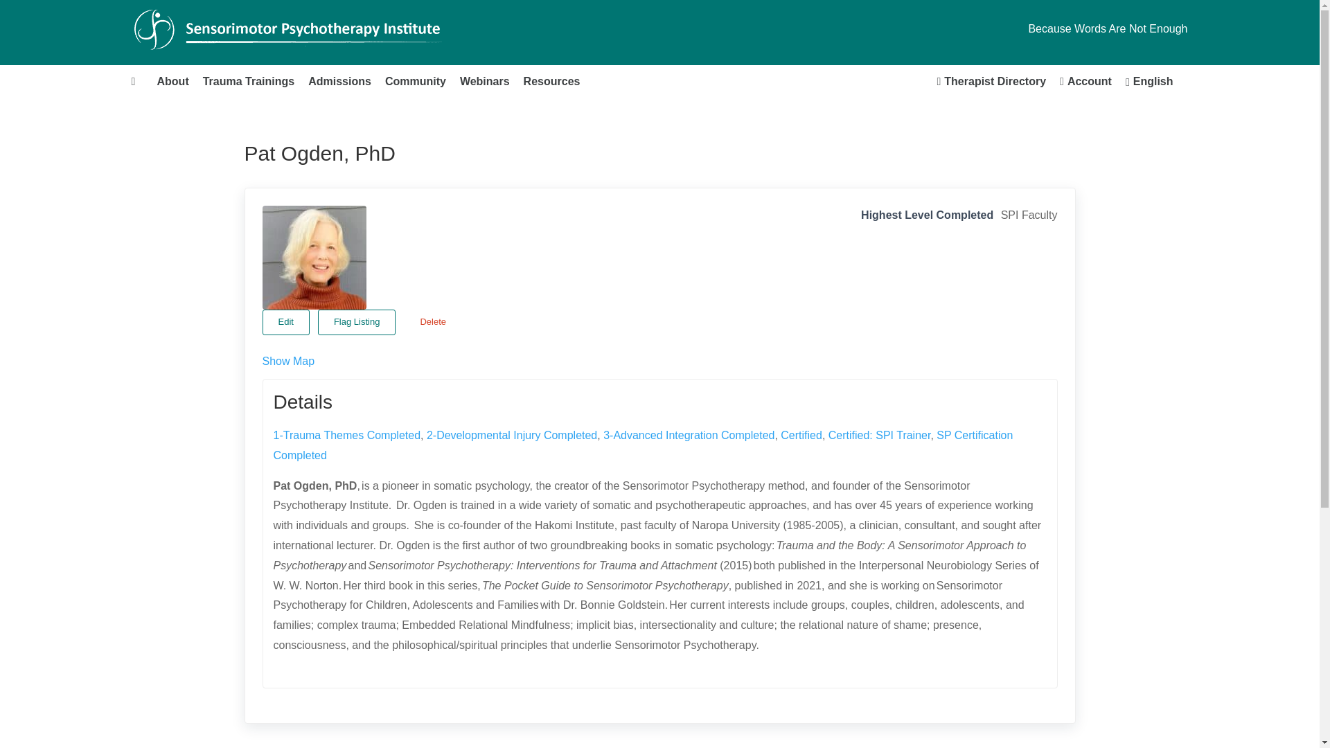 The width and height of the screenshot is (1330, 748). I want to click on 2-Developmental Injury Completed, so click(512, 435).